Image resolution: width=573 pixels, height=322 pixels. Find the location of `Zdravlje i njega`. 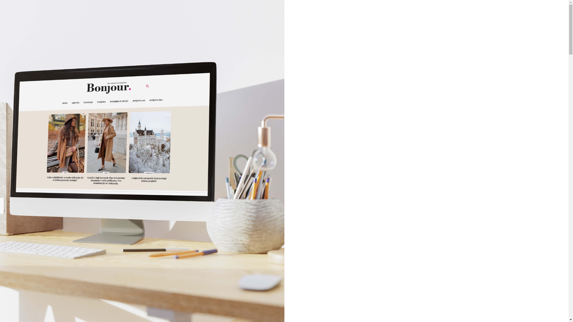

Zdravlje i njega is located at coordinates (298, 285).